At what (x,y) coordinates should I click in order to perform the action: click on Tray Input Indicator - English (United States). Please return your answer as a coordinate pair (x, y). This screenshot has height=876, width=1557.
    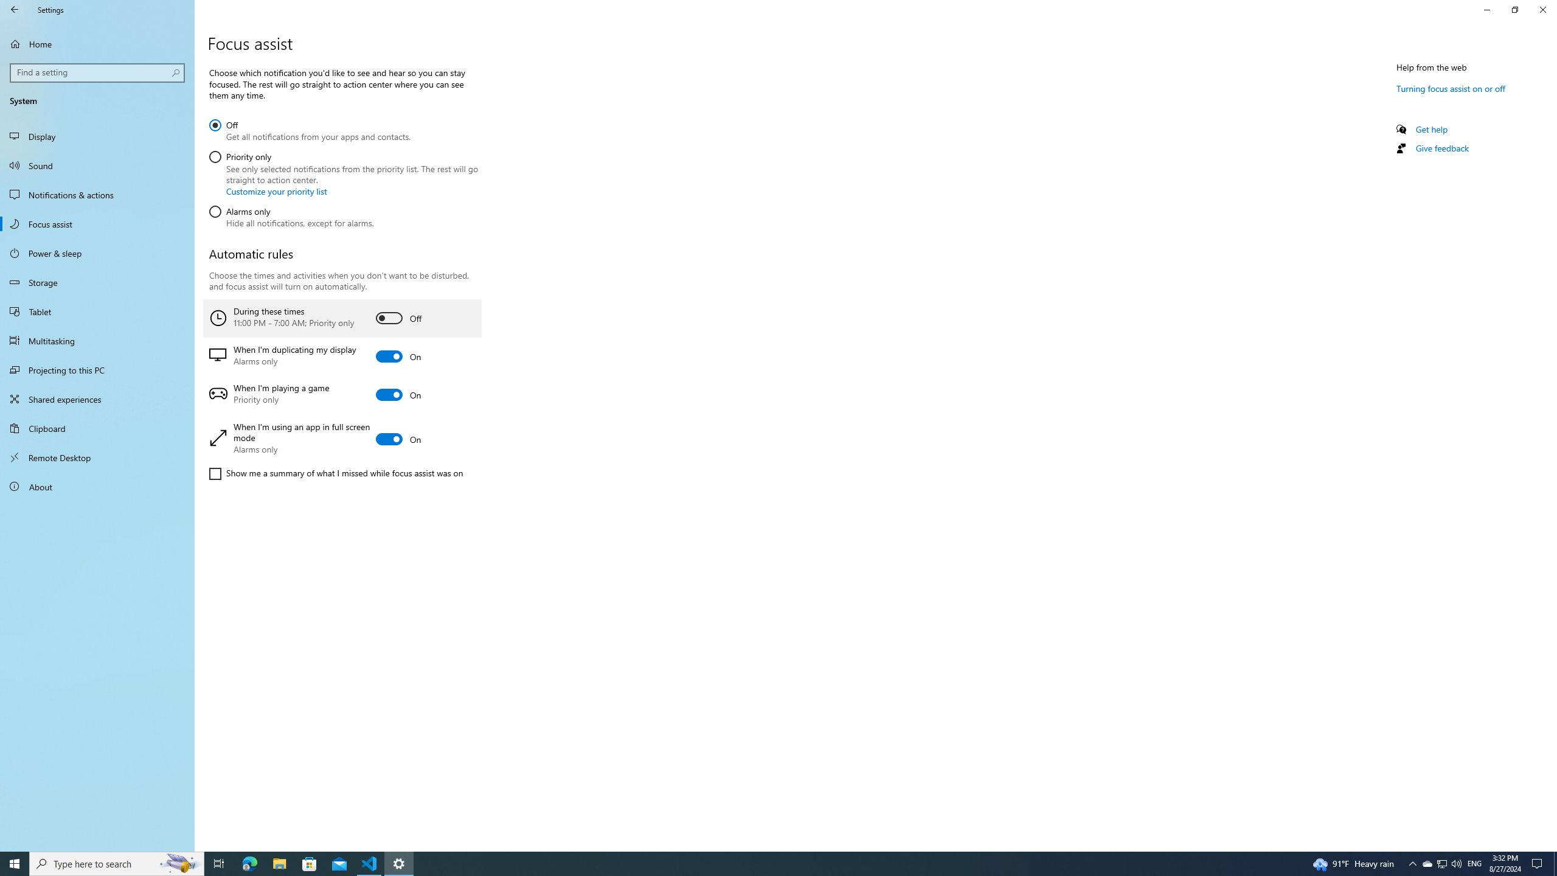
    Looking at the image, I should click on (1474, 864).